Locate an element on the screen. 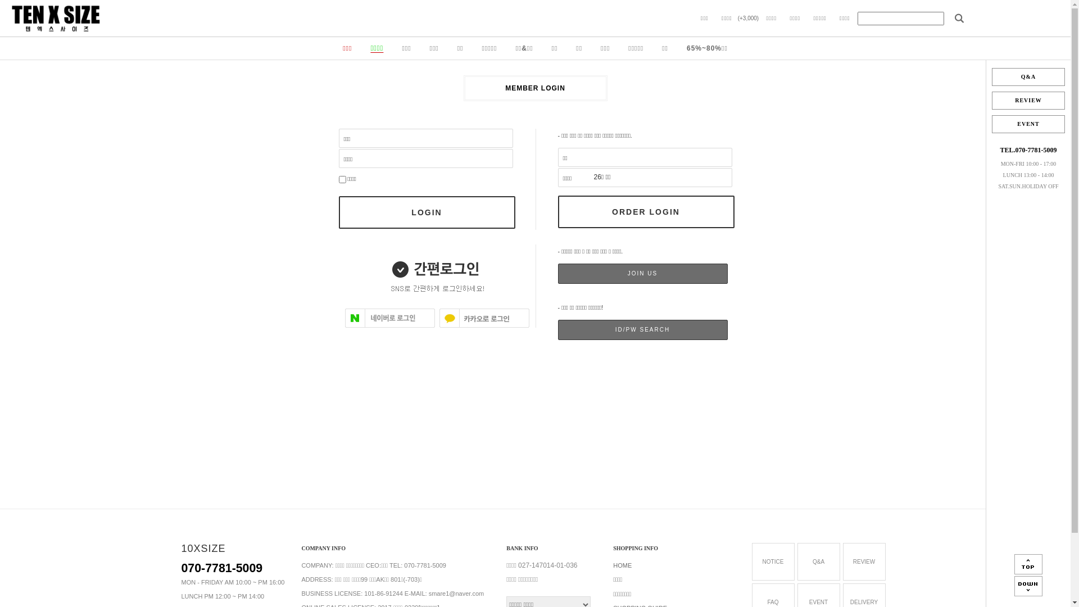  BOOKMARK is located at coordinates (1028, 14).